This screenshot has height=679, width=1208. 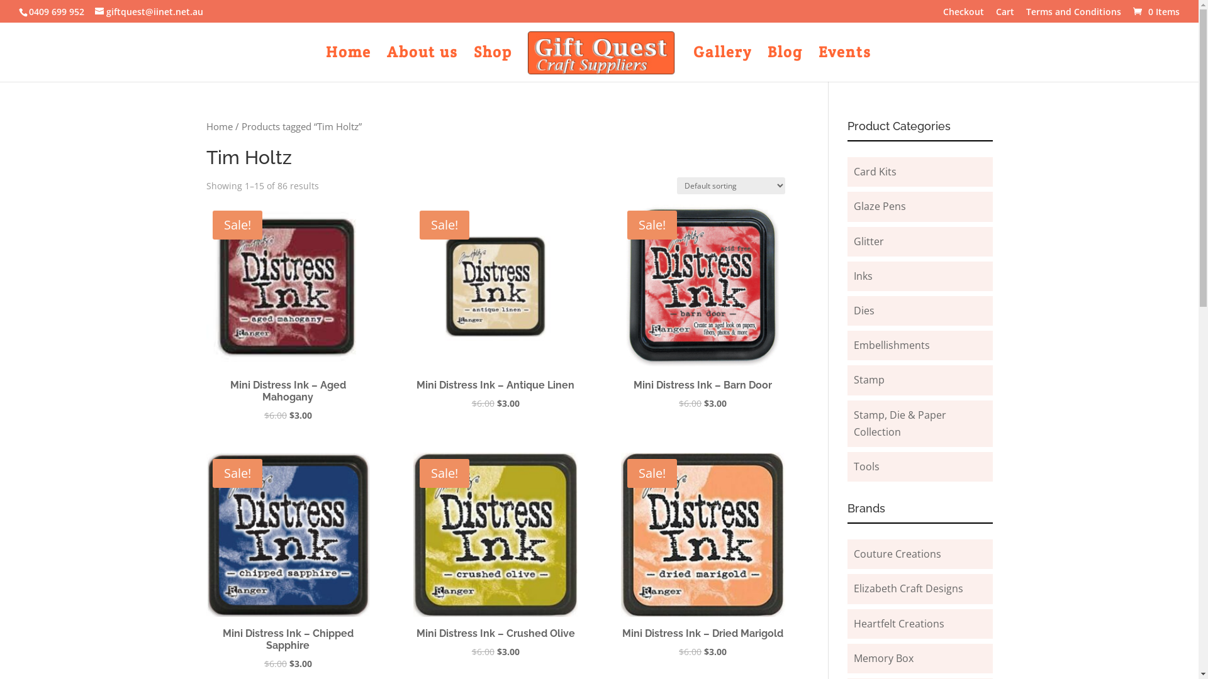 What do you see at coordinates (870, 380) in the screenshot?
I see `Stamp` at bounding box center [870, 380].